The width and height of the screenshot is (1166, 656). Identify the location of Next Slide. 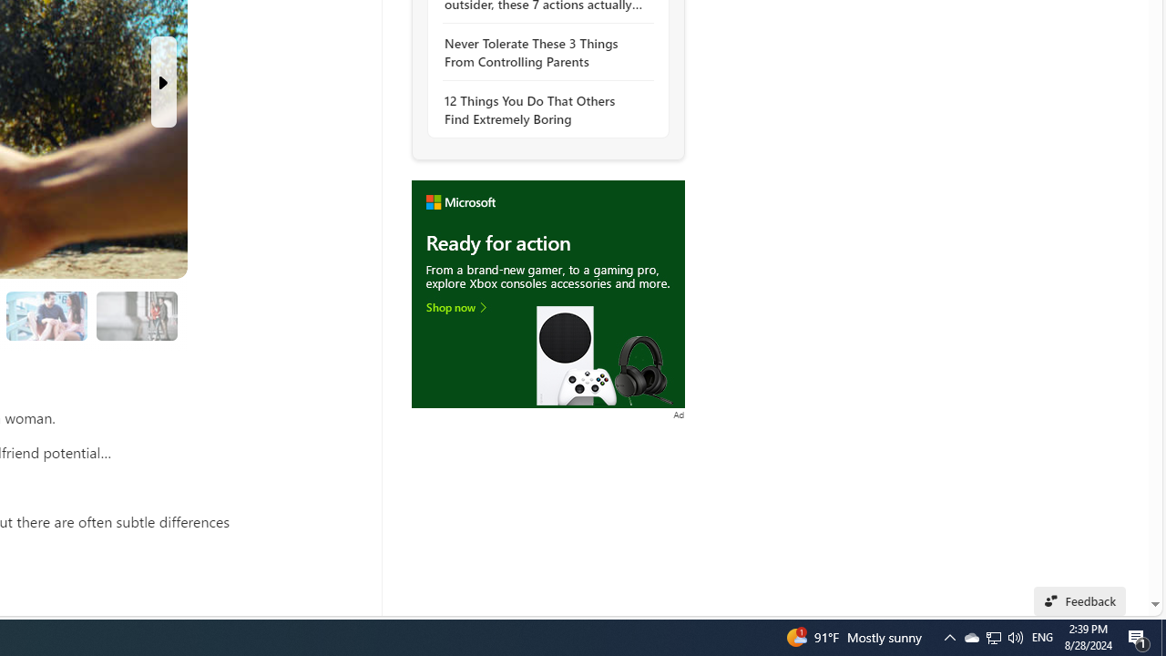
(164, 82).